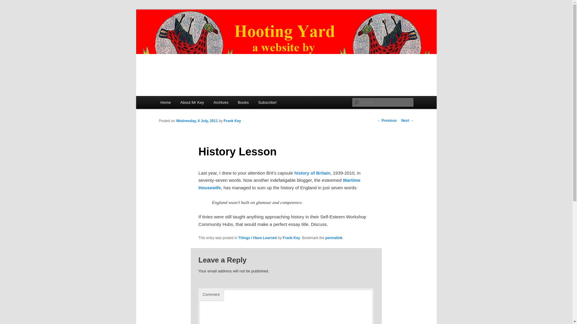  I want to click on Wartime Housewife, so click(279, 184).